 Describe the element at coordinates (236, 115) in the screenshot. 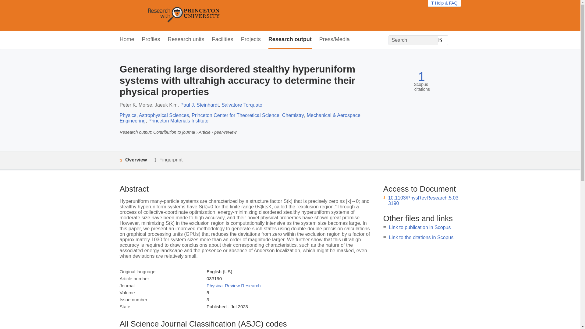

I see `Princeton Center for Theoretical Science` at that location.